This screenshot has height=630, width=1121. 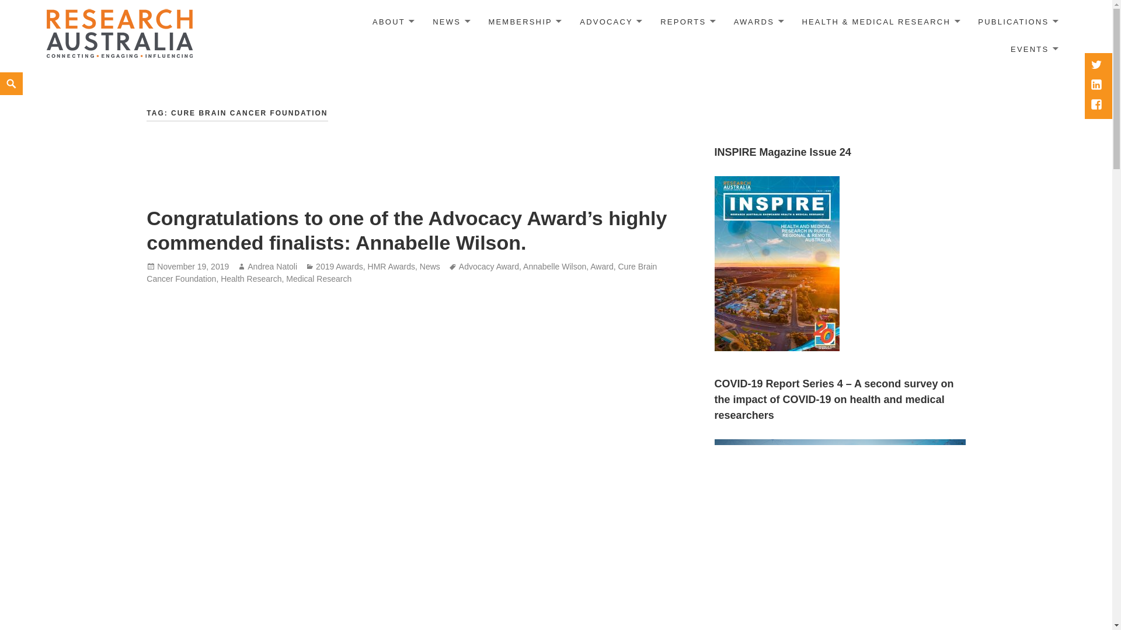 I want to click on AWARDS, so click(x=758, y=22).